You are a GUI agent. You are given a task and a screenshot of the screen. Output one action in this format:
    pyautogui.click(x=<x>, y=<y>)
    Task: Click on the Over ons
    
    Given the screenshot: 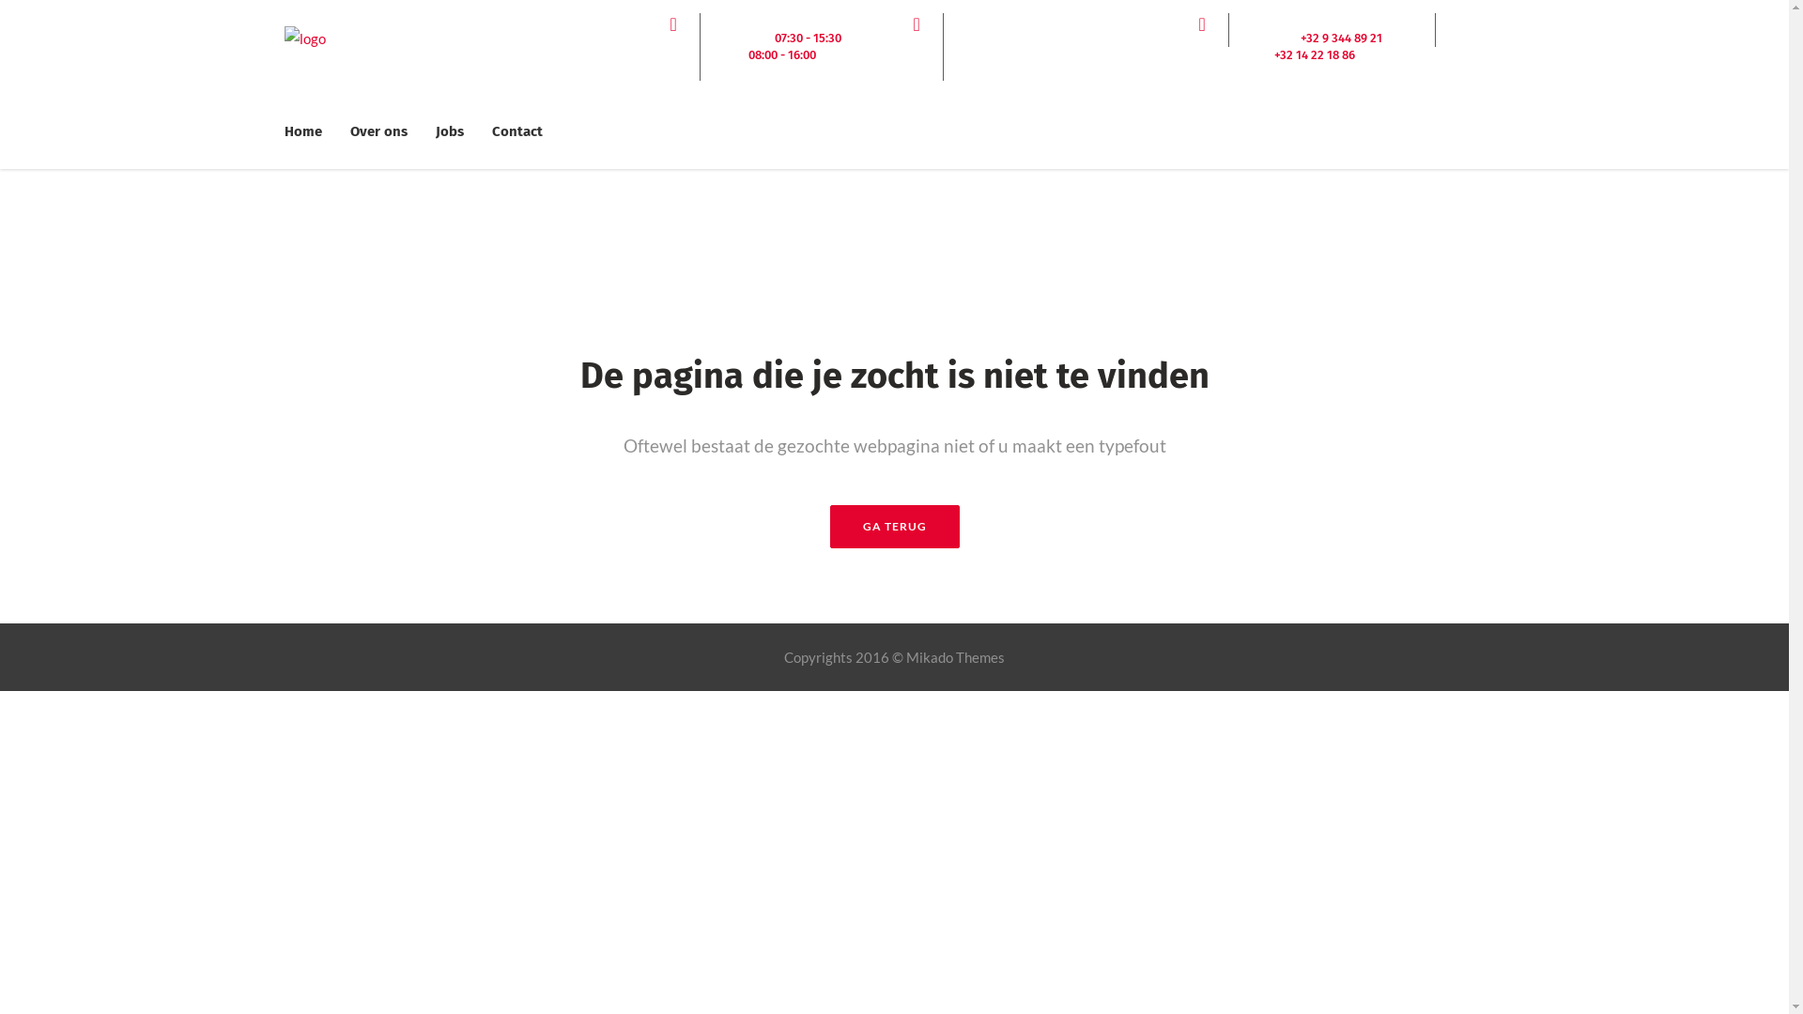 What is the action you would take?
    pyautogui.click(x=379, y=131)
    